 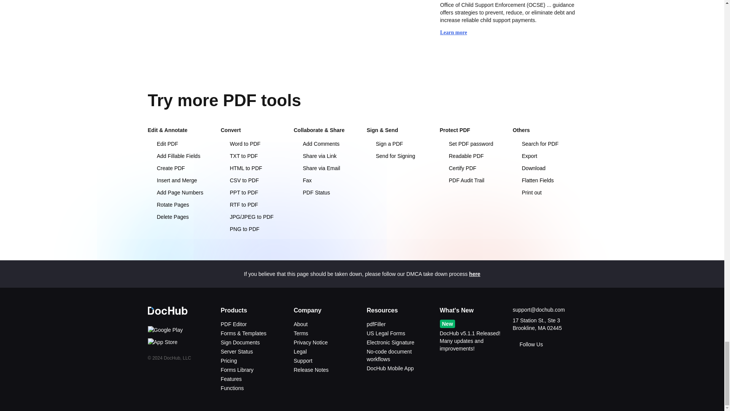 What do you see at coordinates (179, 156) in the screenshot?
I see `Add Fillable Fields` at bounding box center [179, 156].